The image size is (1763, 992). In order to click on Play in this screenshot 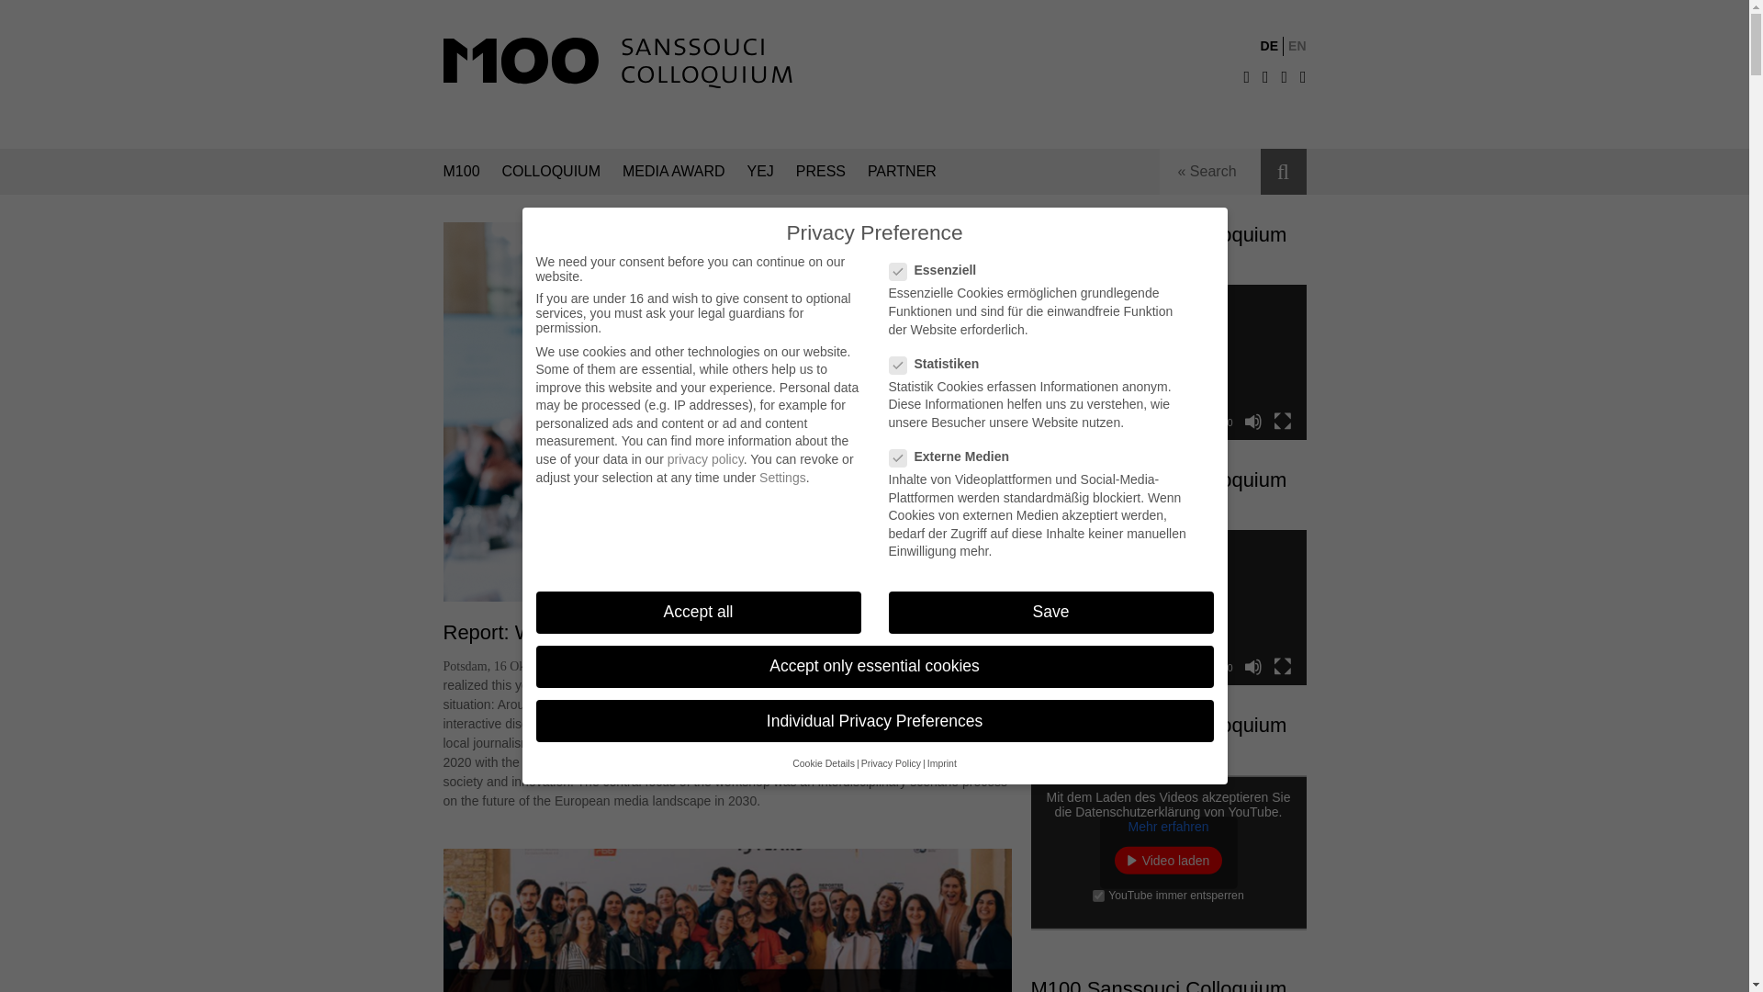, I will do `click(1054, 421)`.